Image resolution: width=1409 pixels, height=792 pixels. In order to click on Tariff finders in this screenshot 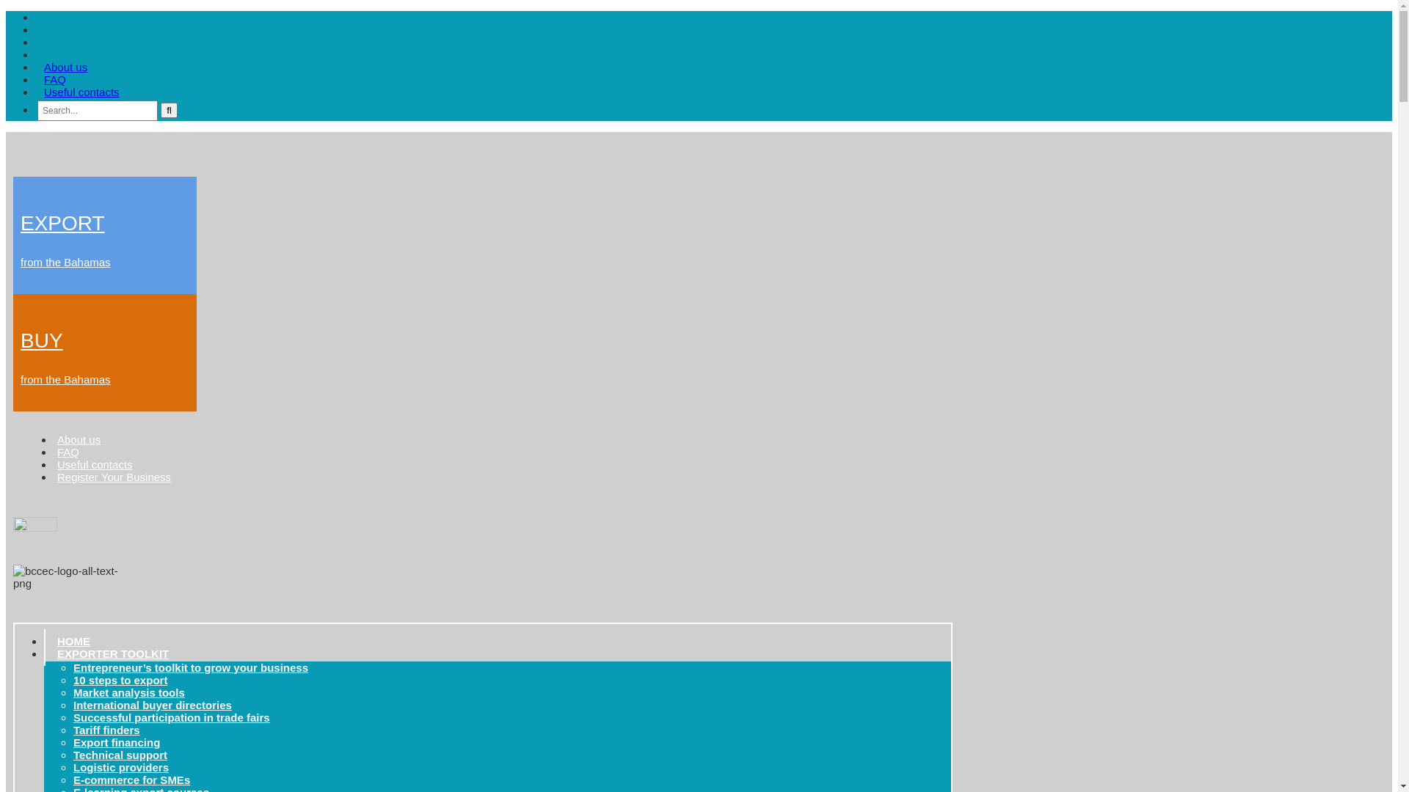, I will do `click(107, 730)`.